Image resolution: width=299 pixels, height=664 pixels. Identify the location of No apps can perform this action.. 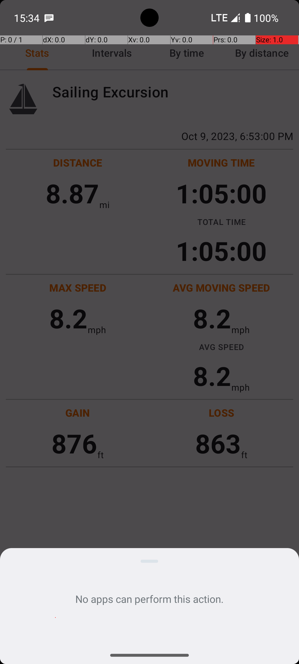
(149, 599).